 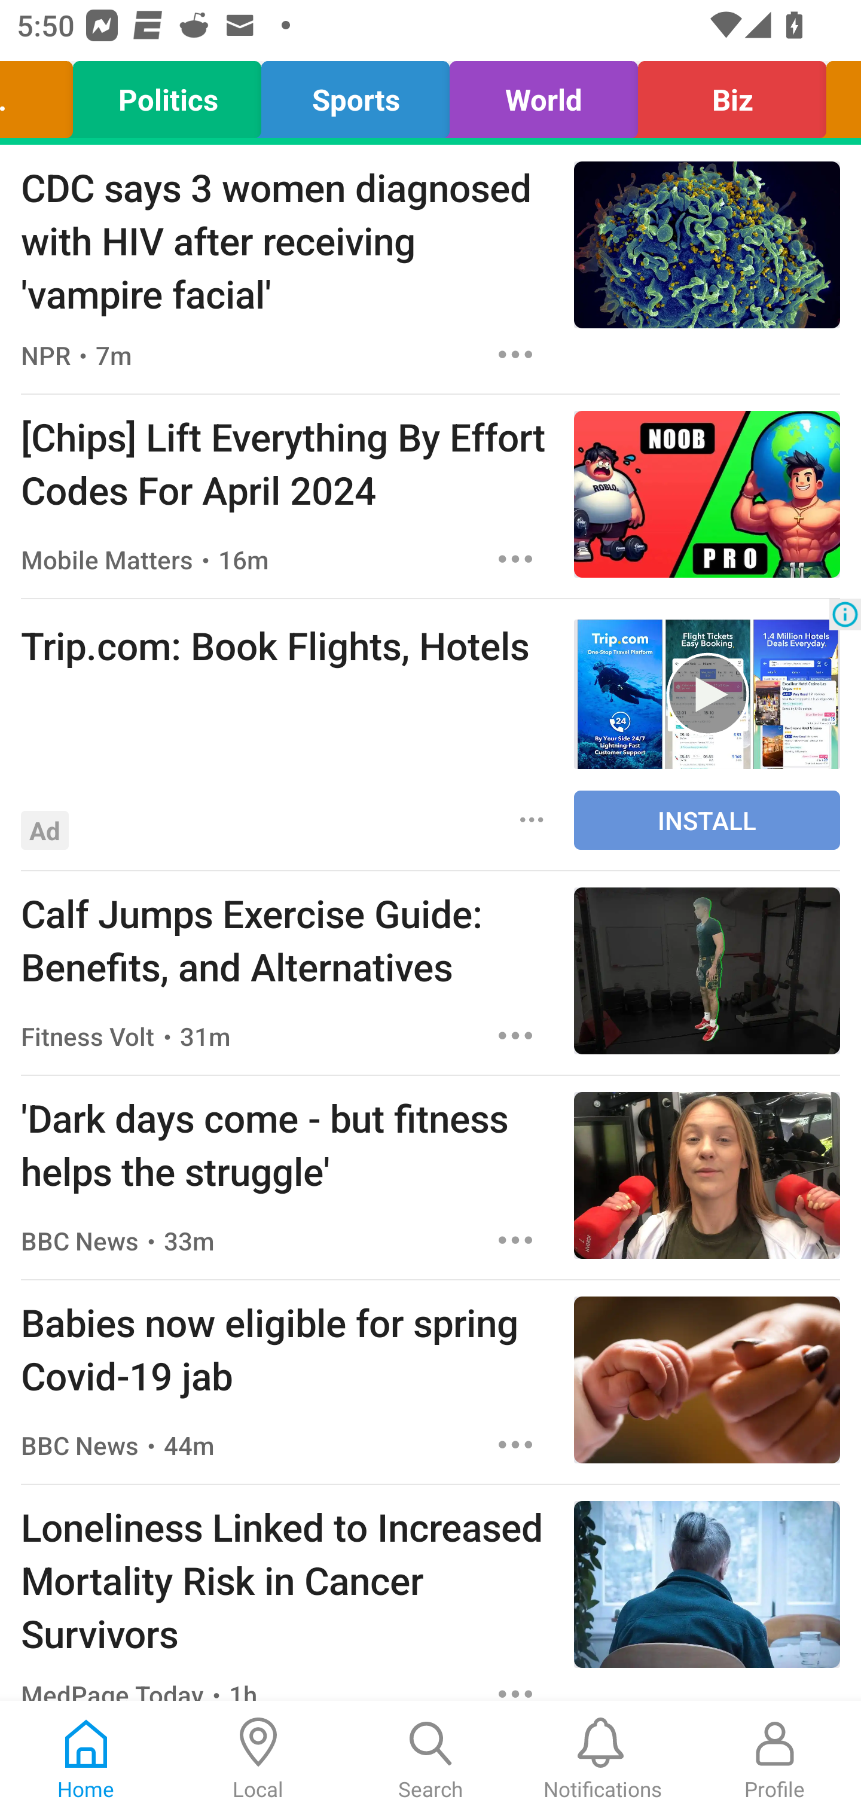 I want to click on Options, so click(x=515, y=1685).